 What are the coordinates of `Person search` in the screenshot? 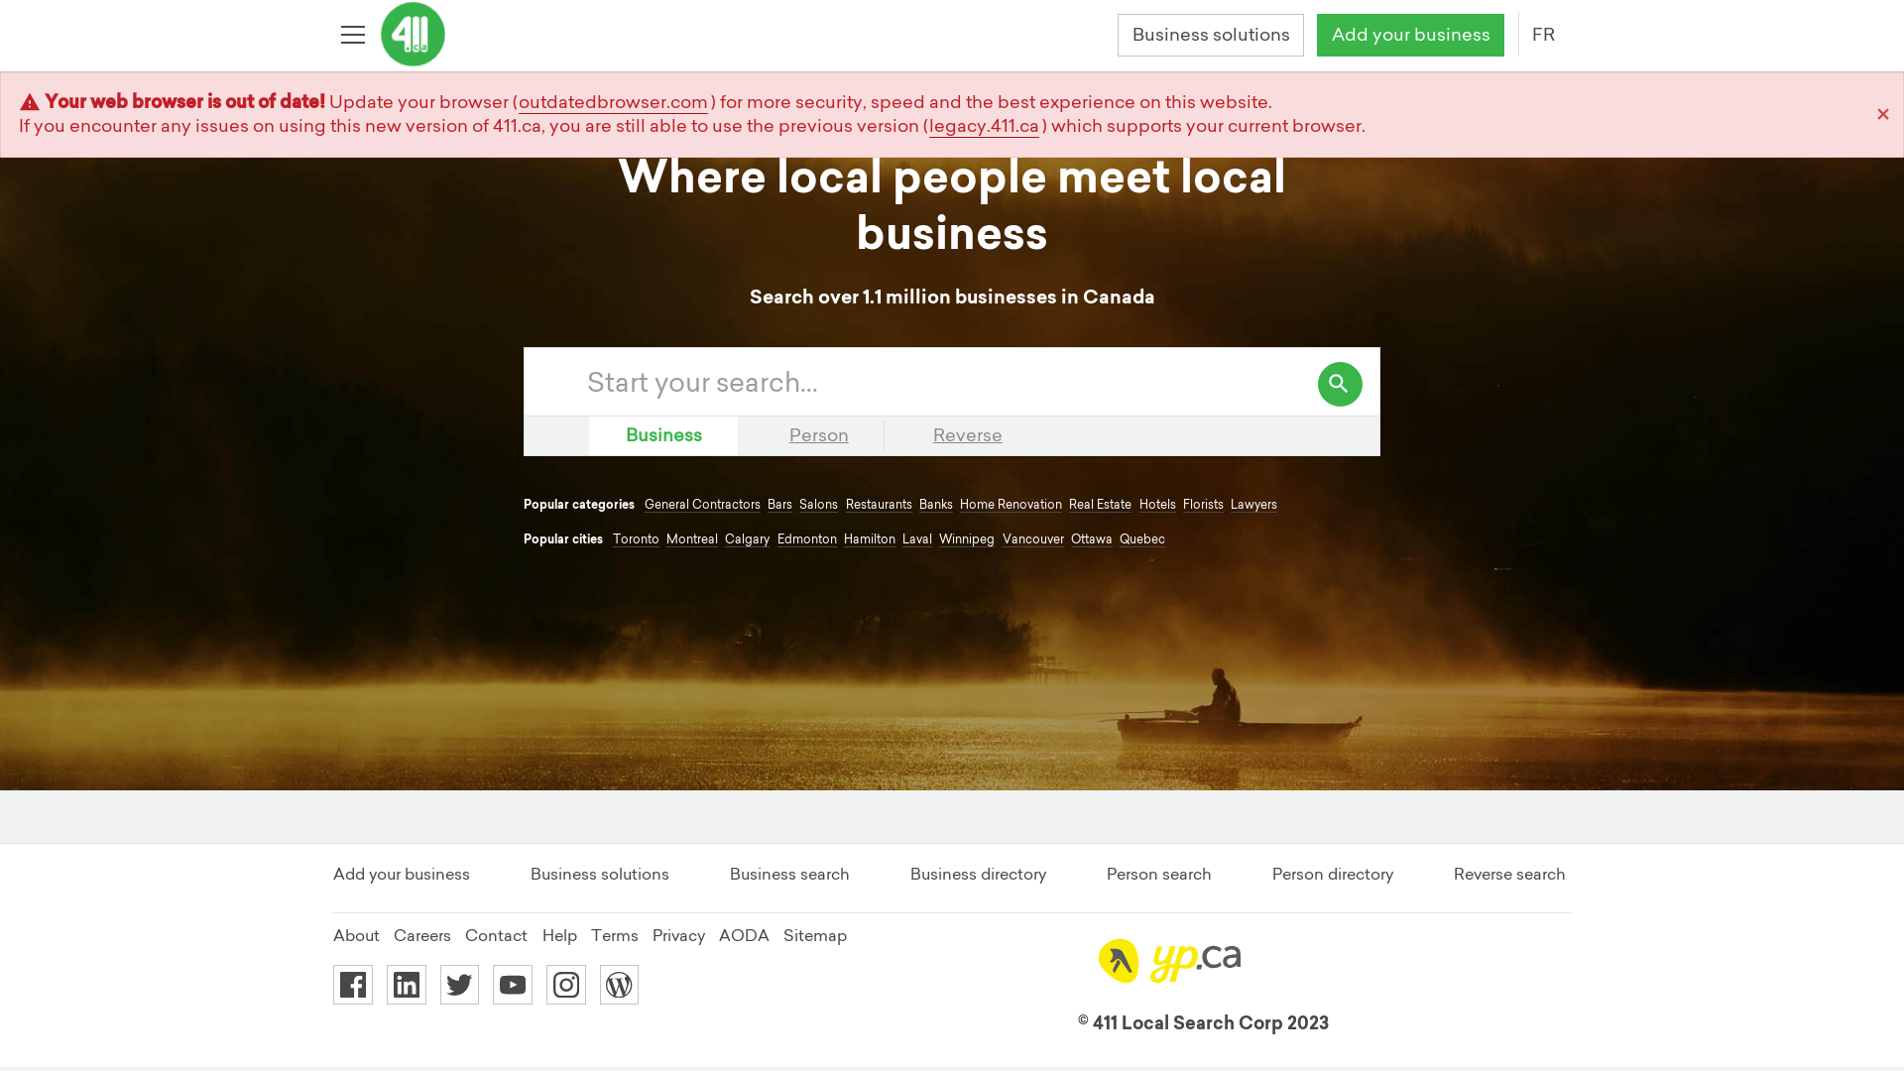 It's located at (1159, 874).